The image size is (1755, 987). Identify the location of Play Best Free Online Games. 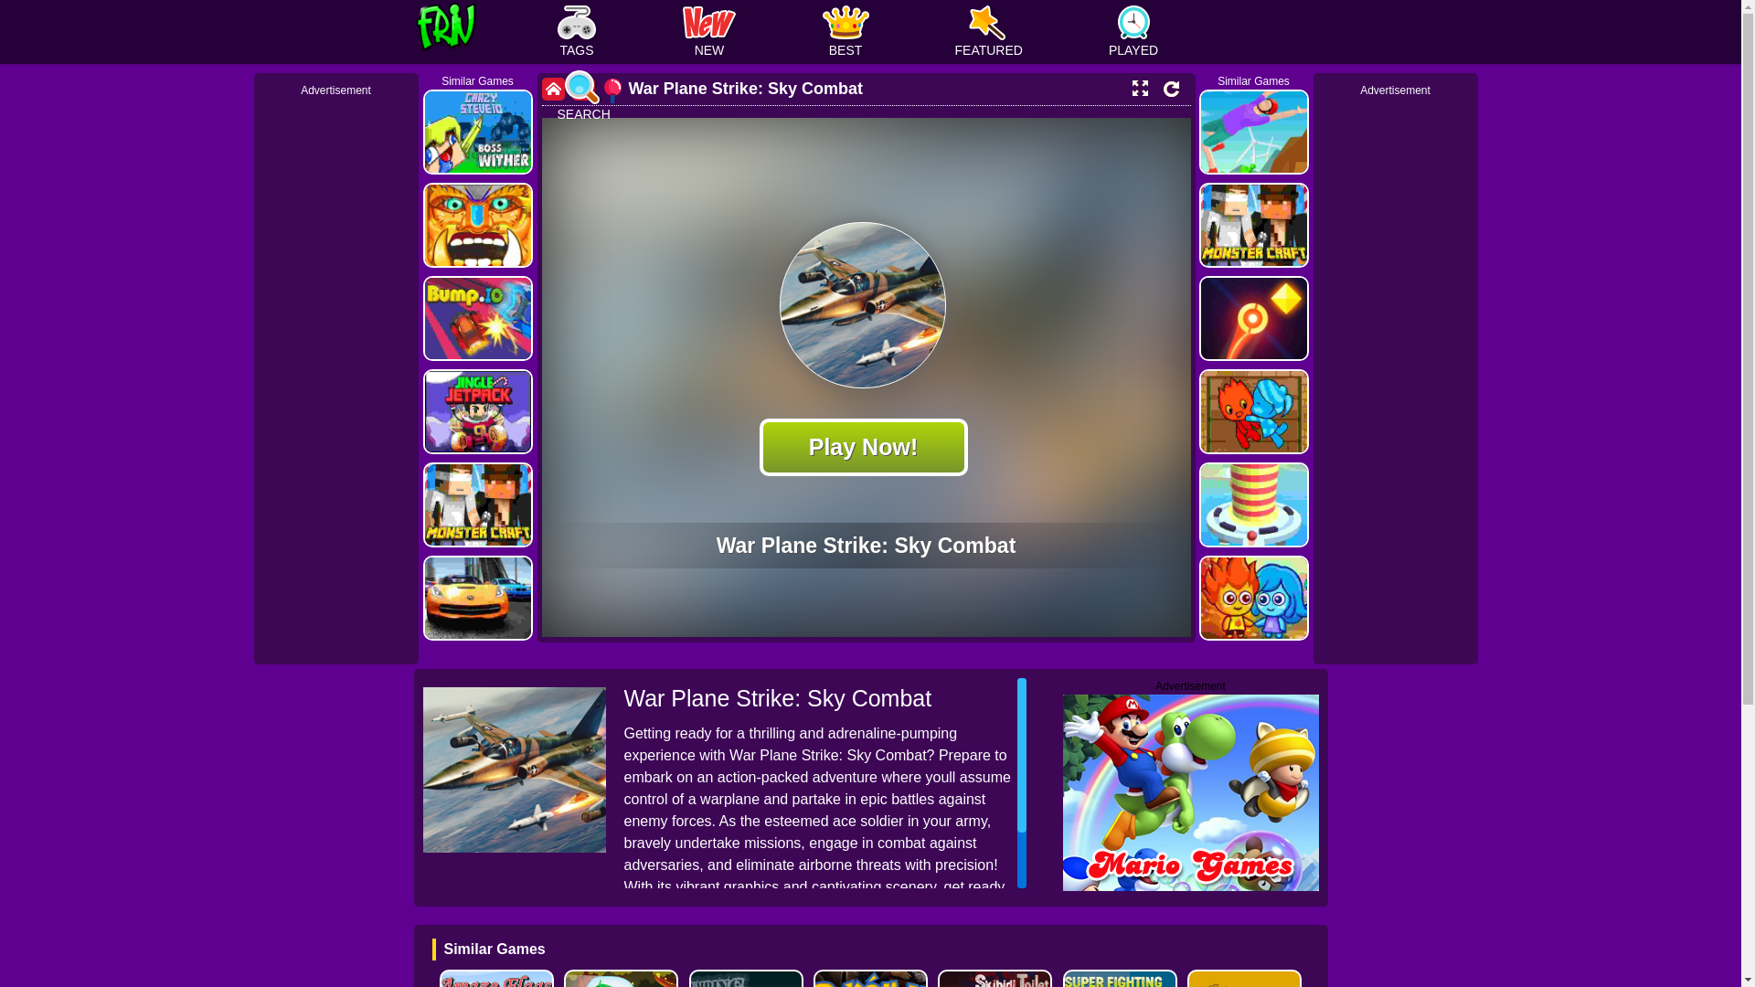
(486, 33).